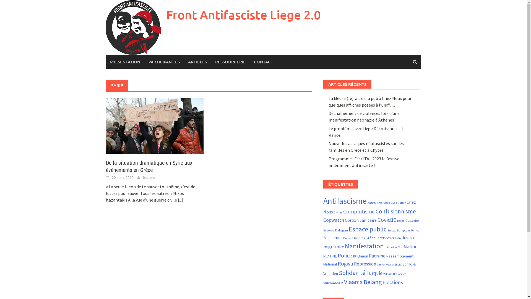  I want to click on Confusionnisme, so click(396, 212).